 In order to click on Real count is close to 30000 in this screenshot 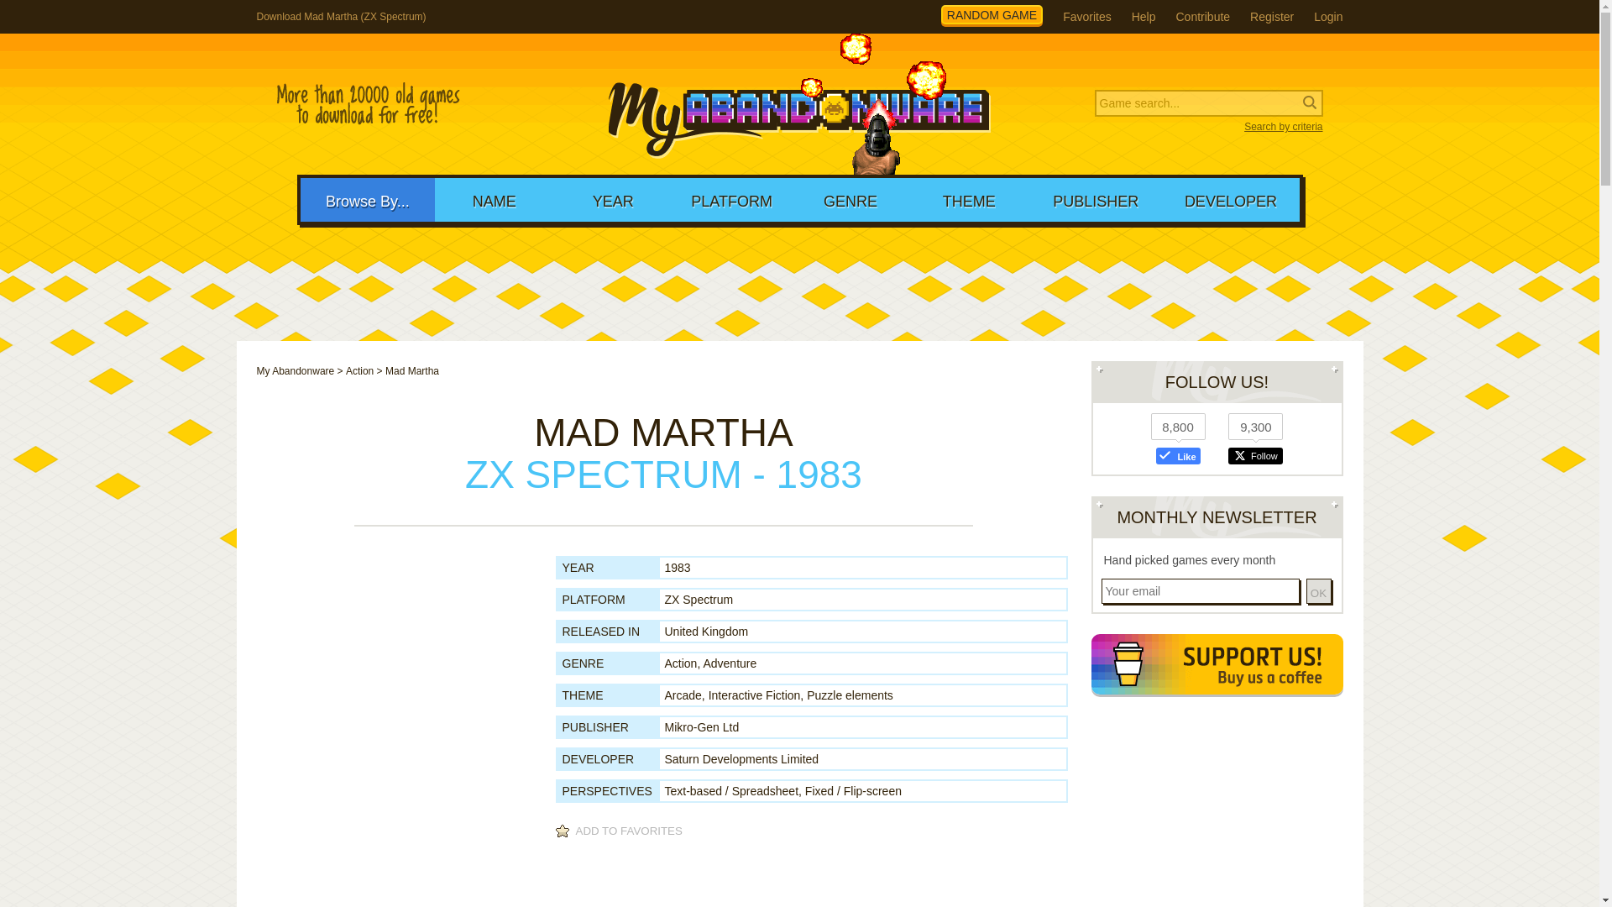, I will do `click(368, 104)`.